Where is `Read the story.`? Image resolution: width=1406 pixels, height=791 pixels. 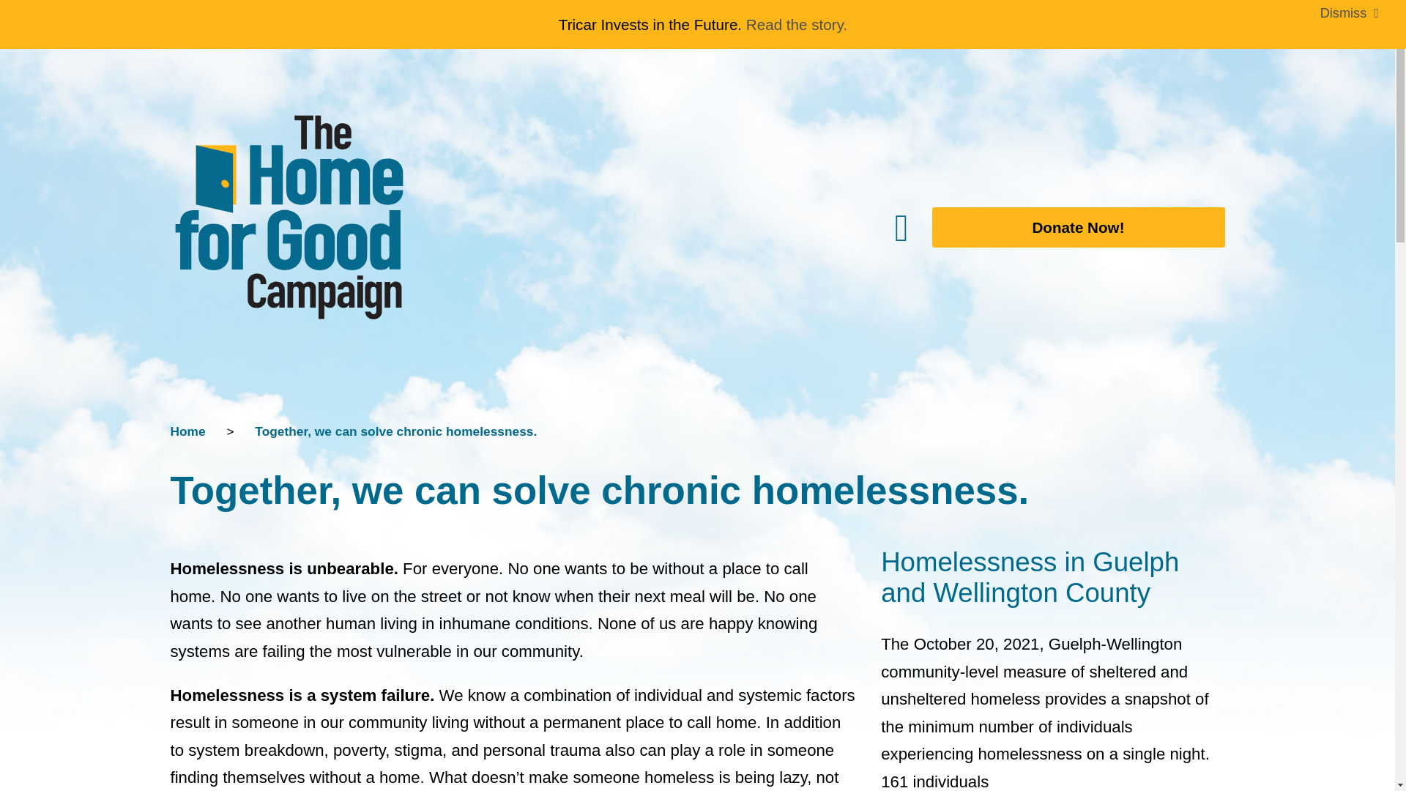 Read the story. is located at coordinates (797, 24).